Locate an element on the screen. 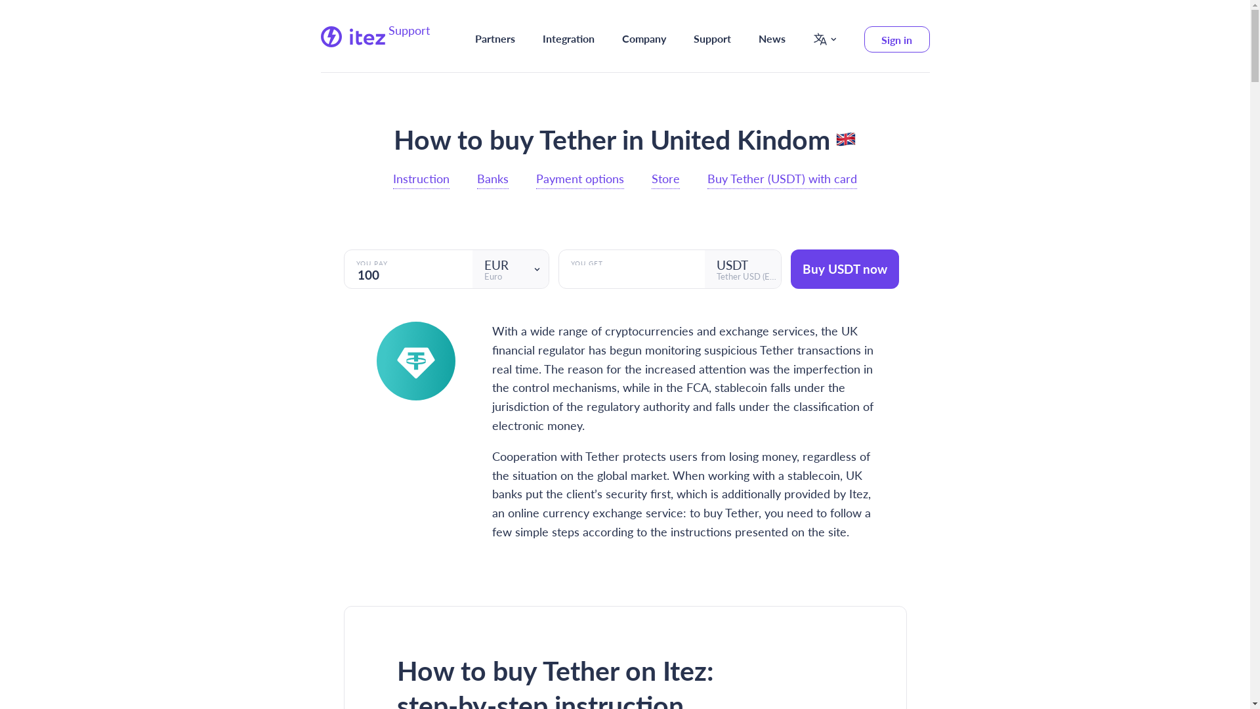 The height and width of the screenshot is (709, 1260). Buy USDT now is located at coordinates (844, 269).